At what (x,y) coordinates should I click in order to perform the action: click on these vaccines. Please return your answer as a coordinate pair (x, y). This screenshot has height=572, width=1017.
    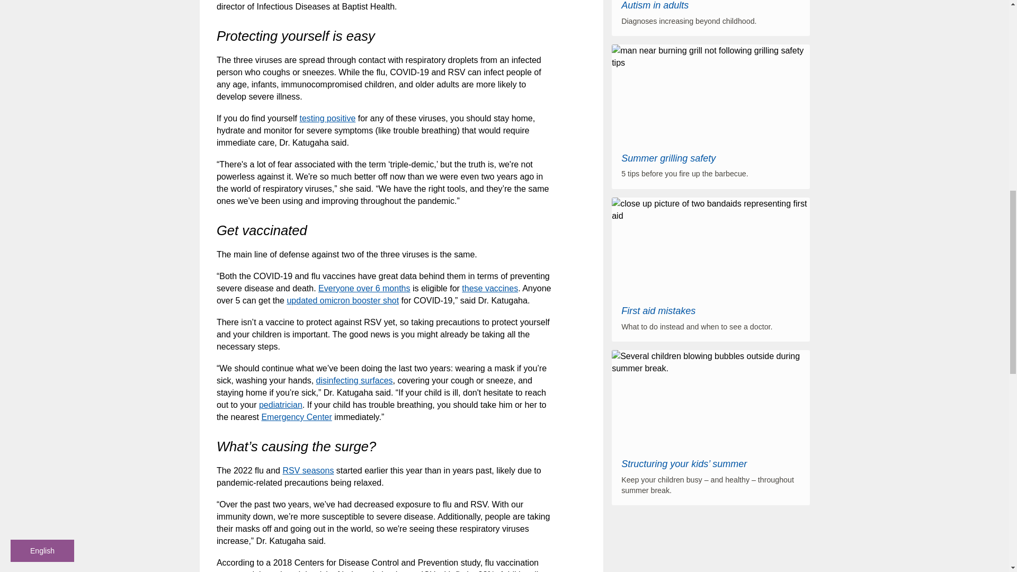
    Looking at the image, I should click on (489, 288).